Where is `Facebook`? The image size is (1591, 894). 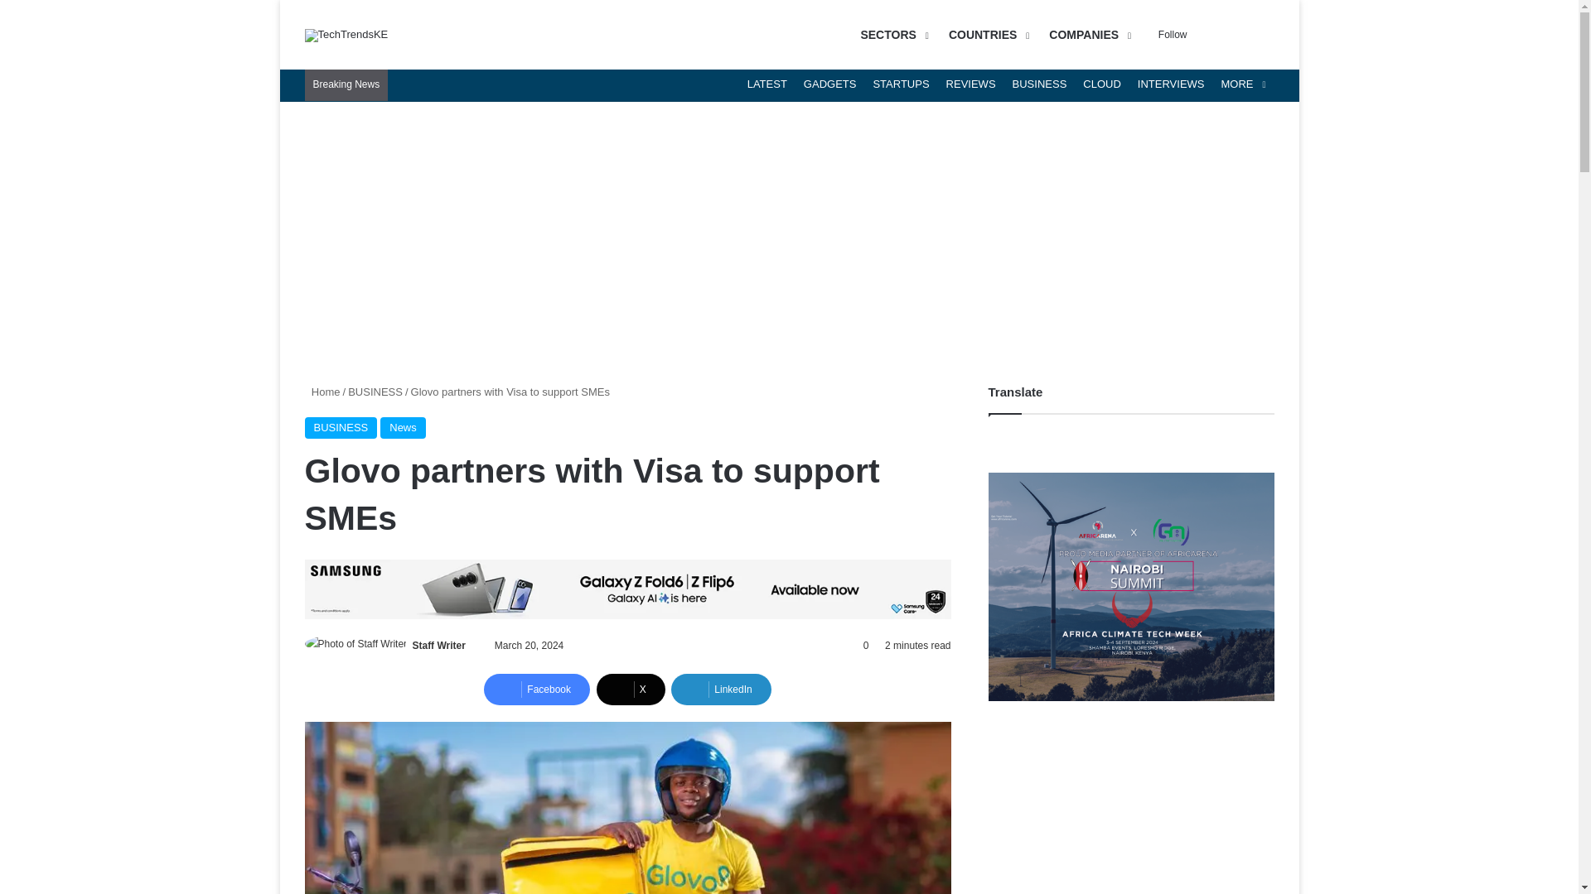
Facebook is located at coordinates (537, 690).